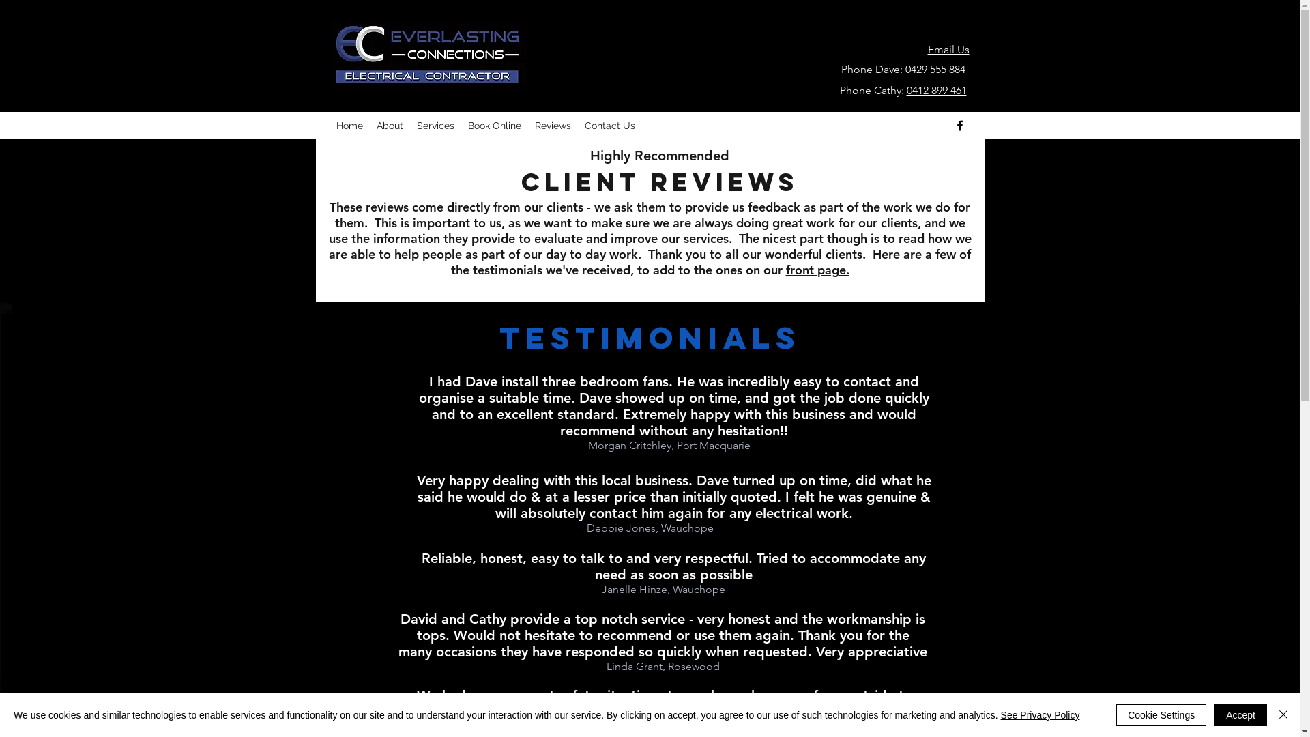 The height and width of the screenshot is (737, 1310). Describe the element at coordinates (1240, 715) in the screenshot. I see `Accept` at that location.